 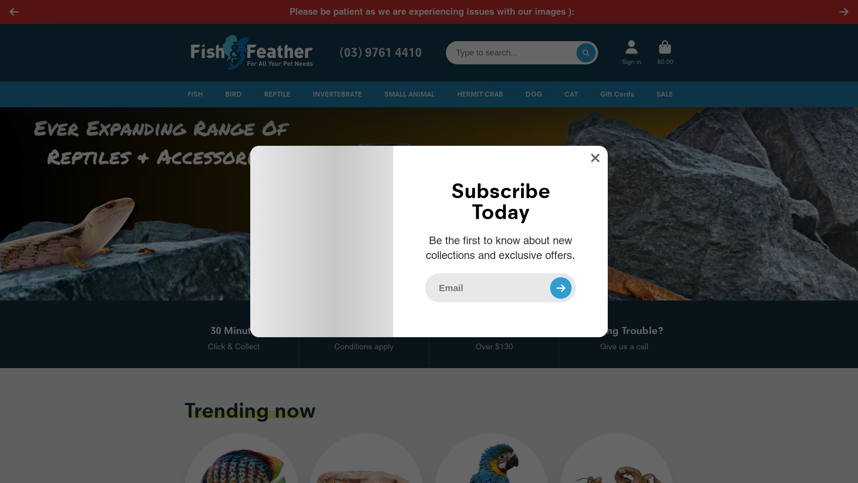 I want to click on INVERTEBRATE, so click(x=336, y=94).